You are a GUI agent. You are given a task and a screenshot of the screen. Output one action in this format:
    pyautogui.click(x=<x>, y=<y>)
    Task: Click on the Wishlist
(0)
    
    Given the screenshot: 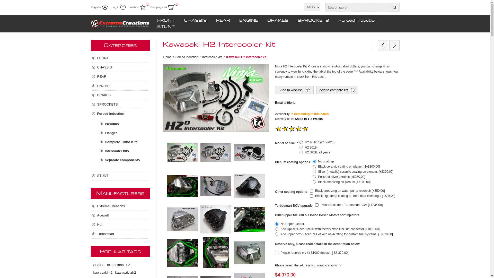 What is the action you would take?
    pyautogui.click(x=137, y=7)
    